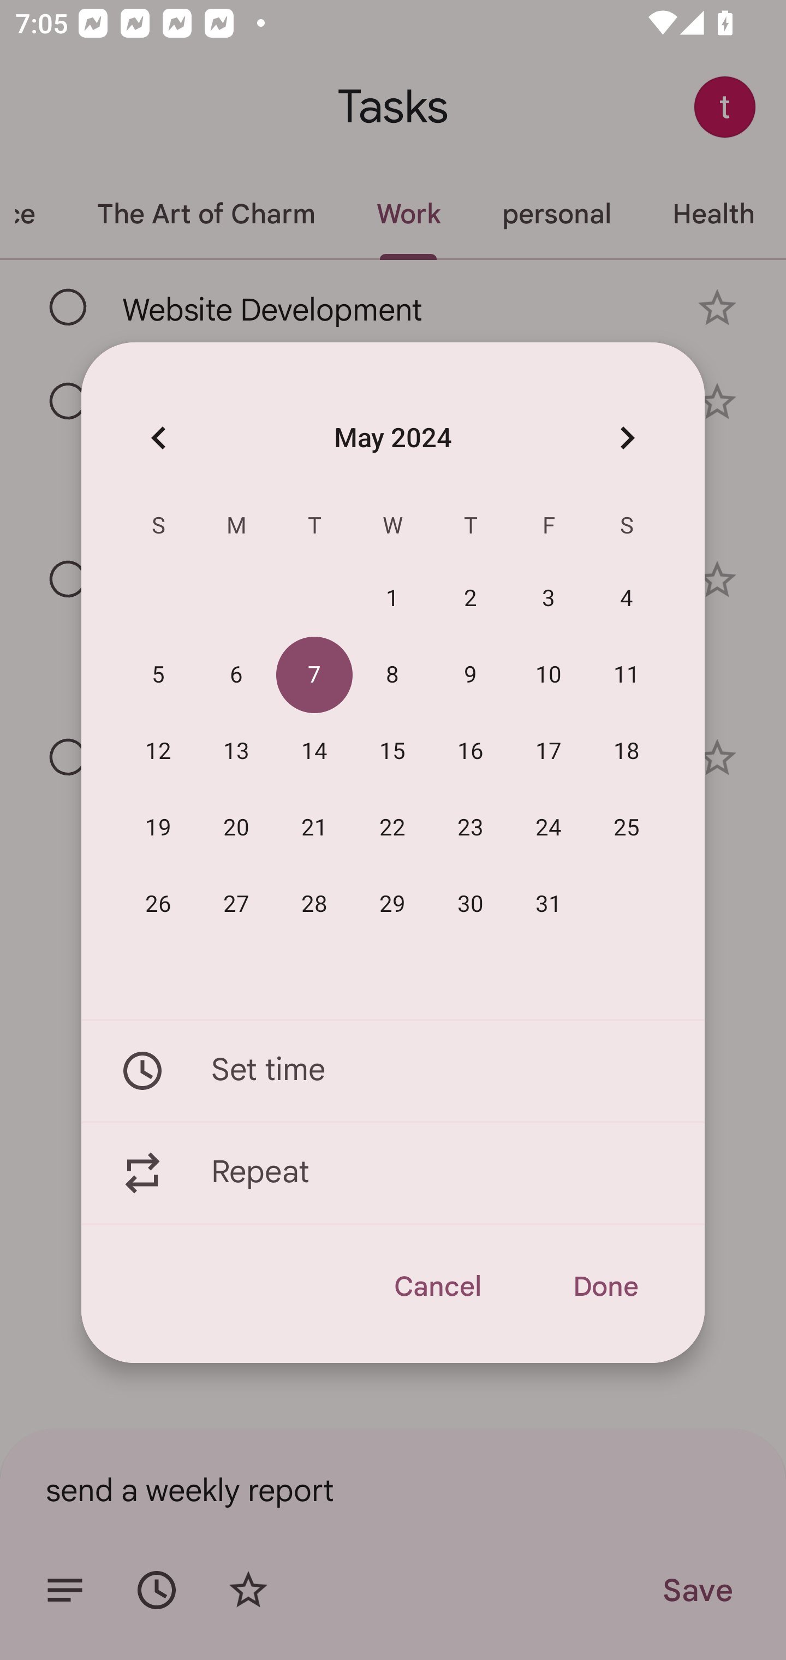  Describe the element at coordinates (471, 828) in the screenshot. I see `23 23 May 2024` at that location.